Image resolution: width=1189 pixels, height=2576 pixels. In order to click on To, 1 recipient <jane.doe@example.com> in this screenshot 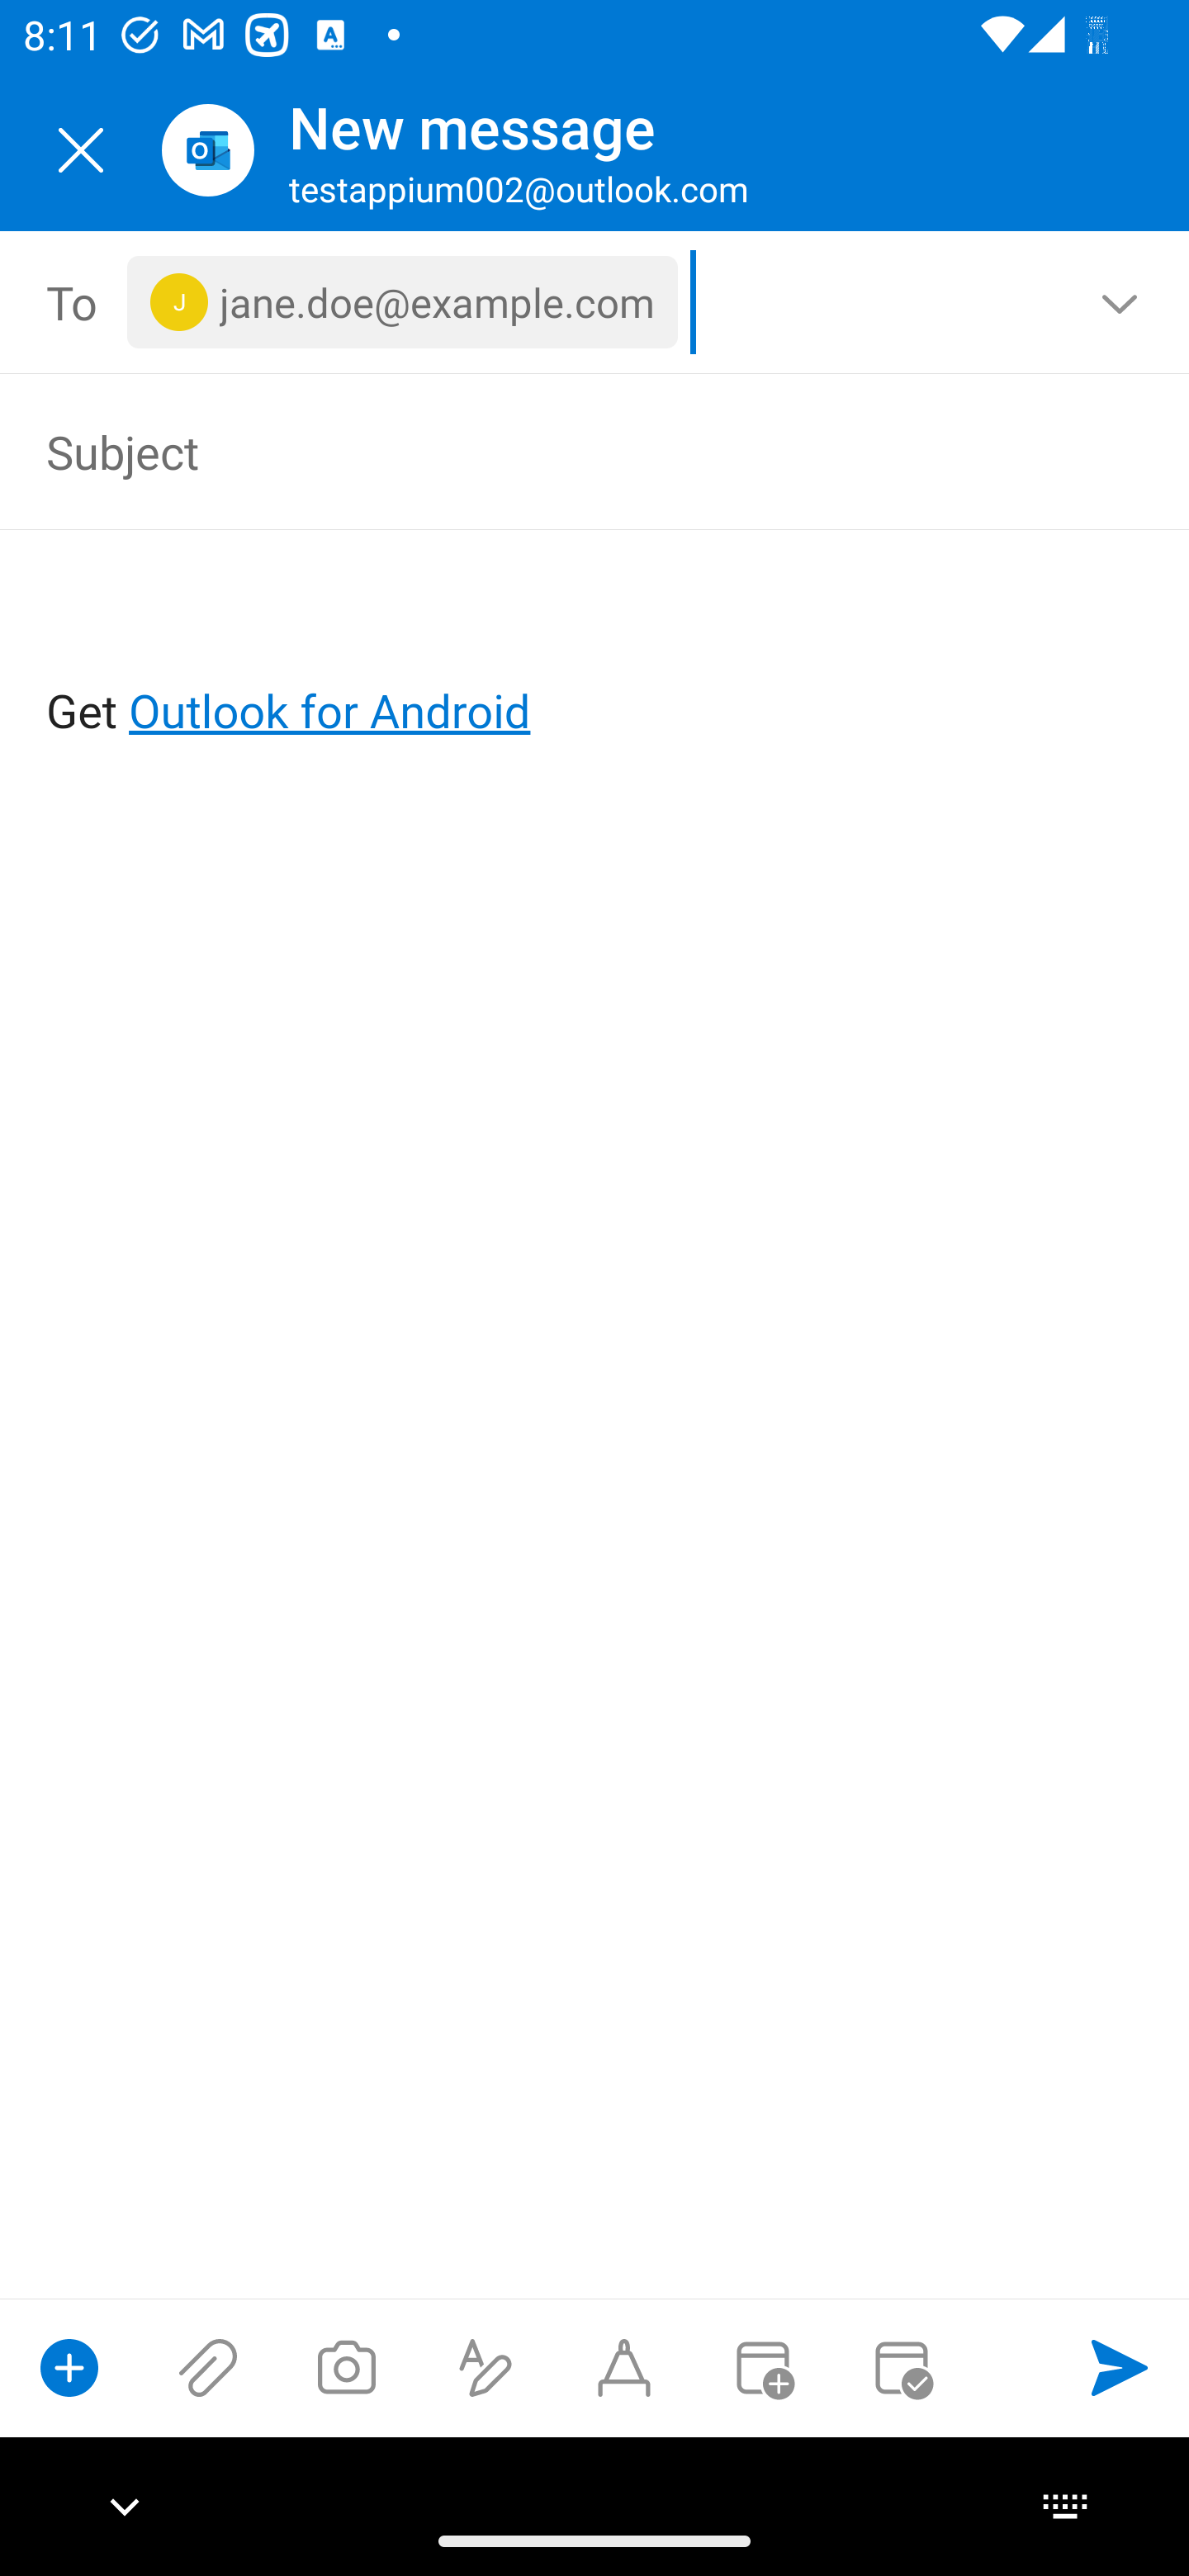, I will do `click(595, 302)`.